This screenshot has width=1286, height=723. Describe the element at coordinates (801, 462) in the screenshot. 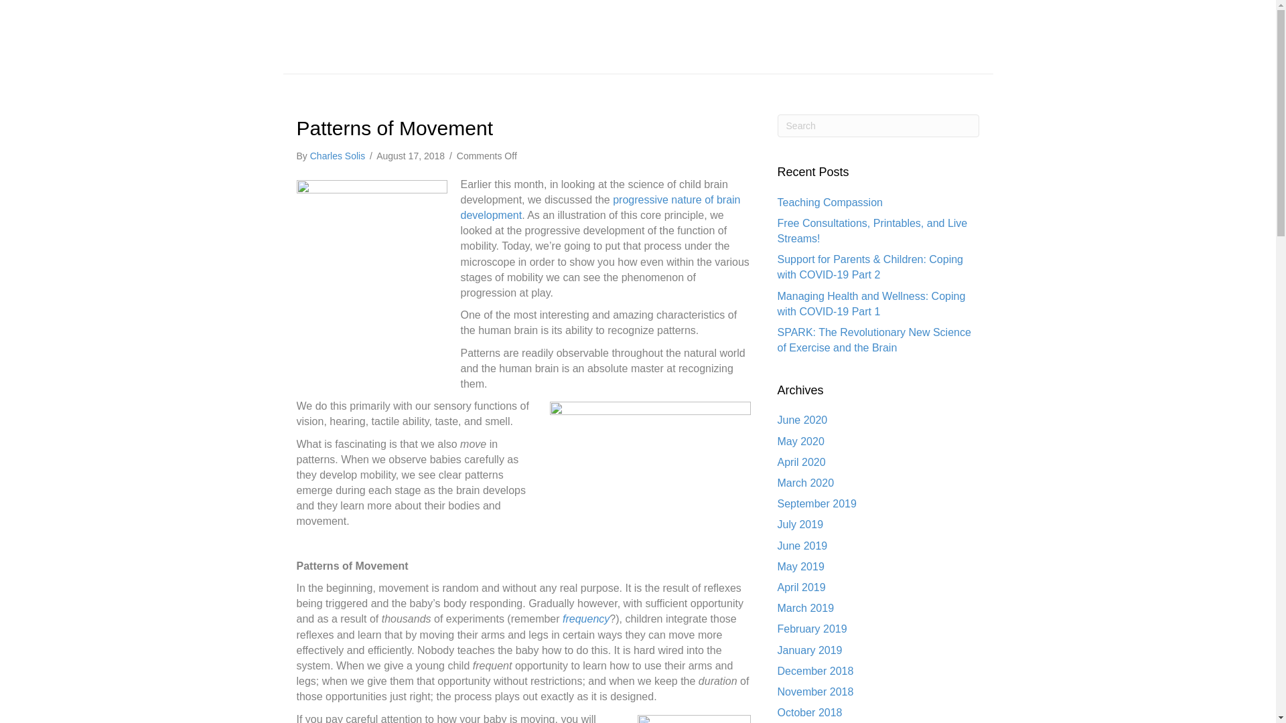

I see `April 2020` at that location.